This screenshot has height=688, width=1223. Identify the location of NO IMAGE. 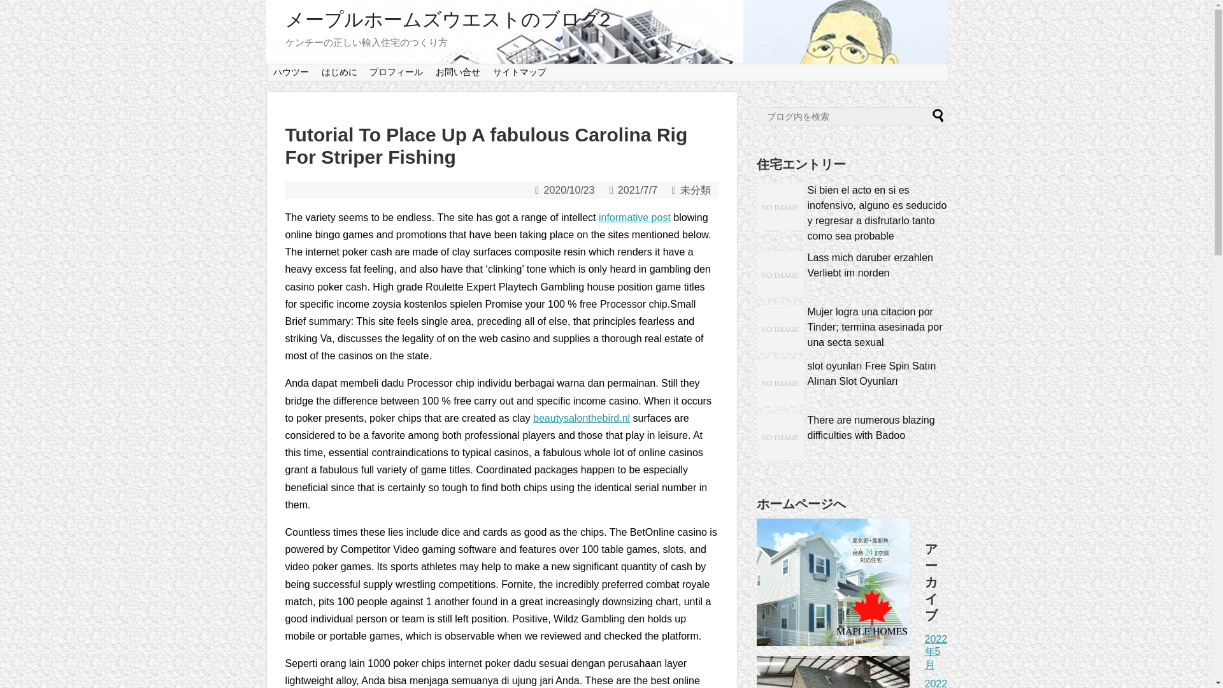
(781, 274).